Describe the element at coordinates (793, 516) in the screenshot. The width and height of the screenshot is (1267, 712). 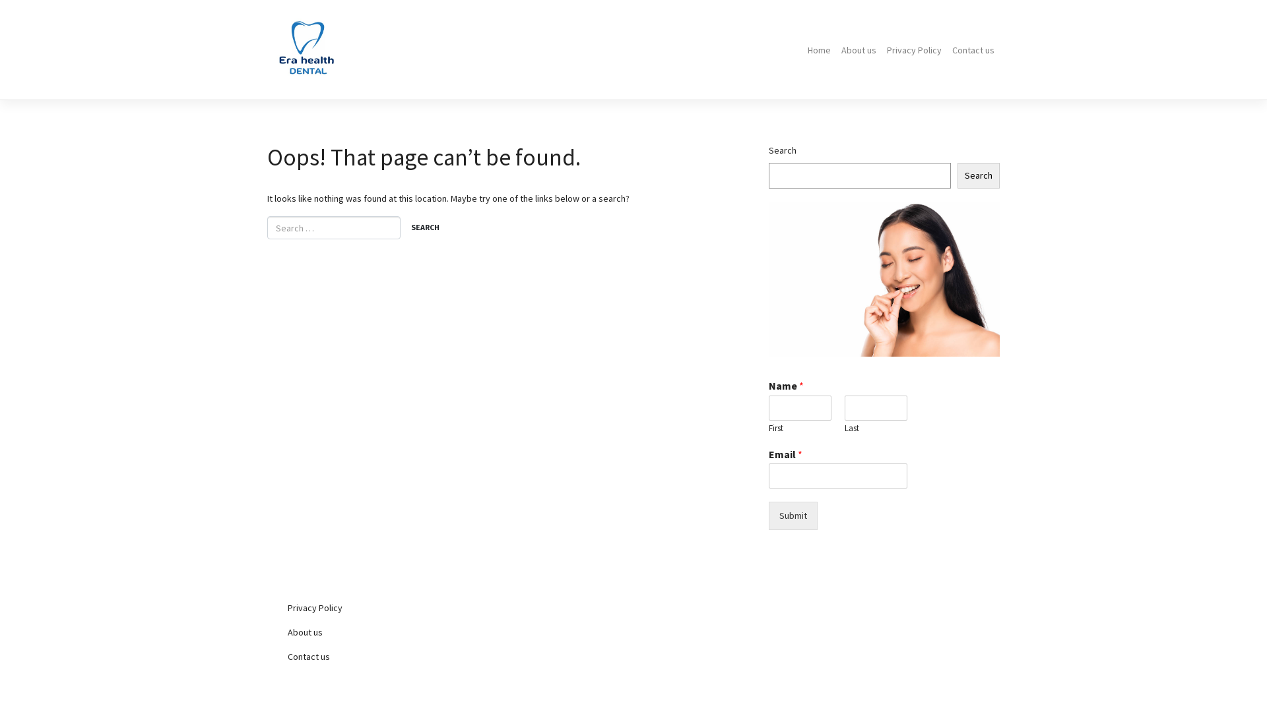
I see `Submit` at that location.